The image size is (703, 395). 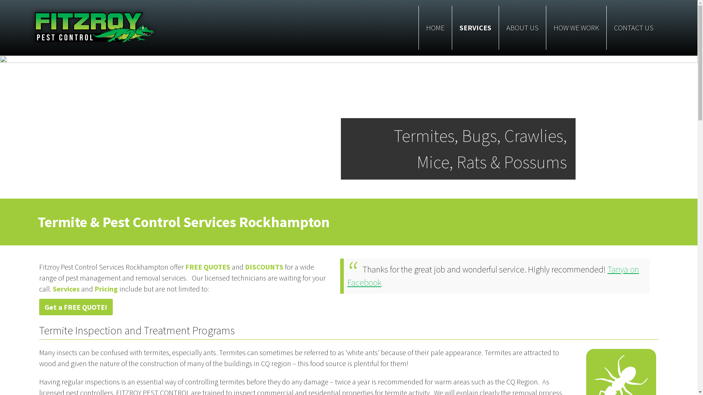 What do you see at coordinates (576, 28) in the screenshot?
I see `HOW WE WORK` at bounding box center [576, 28].